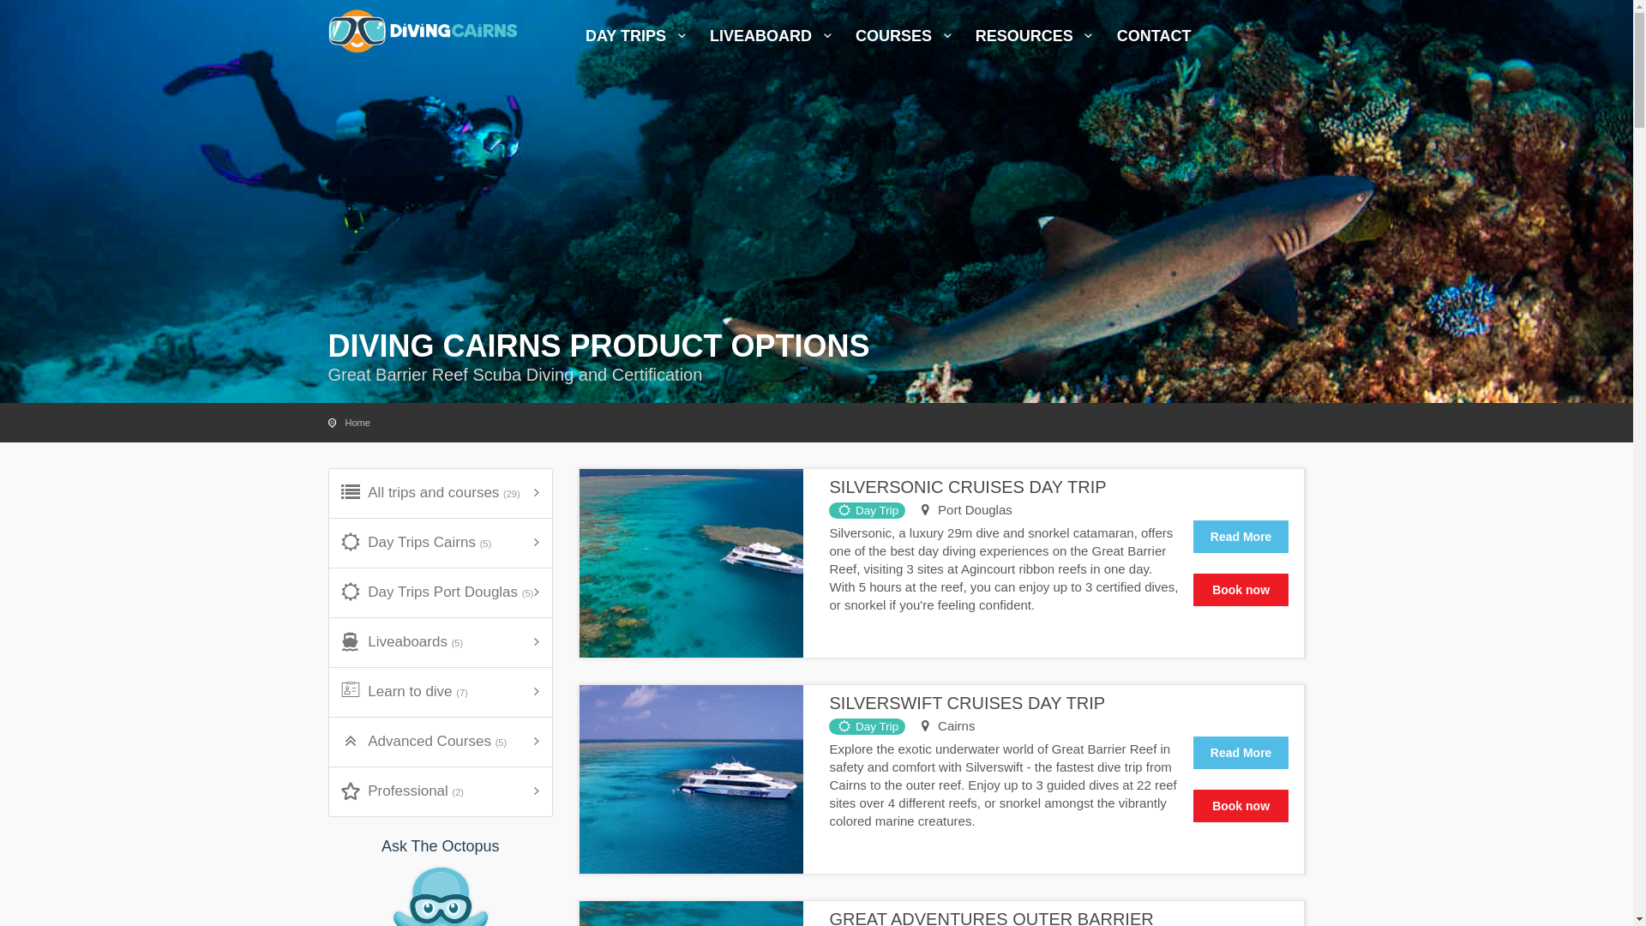  I want to click on Advanced Courses (5), so click(441, 742).